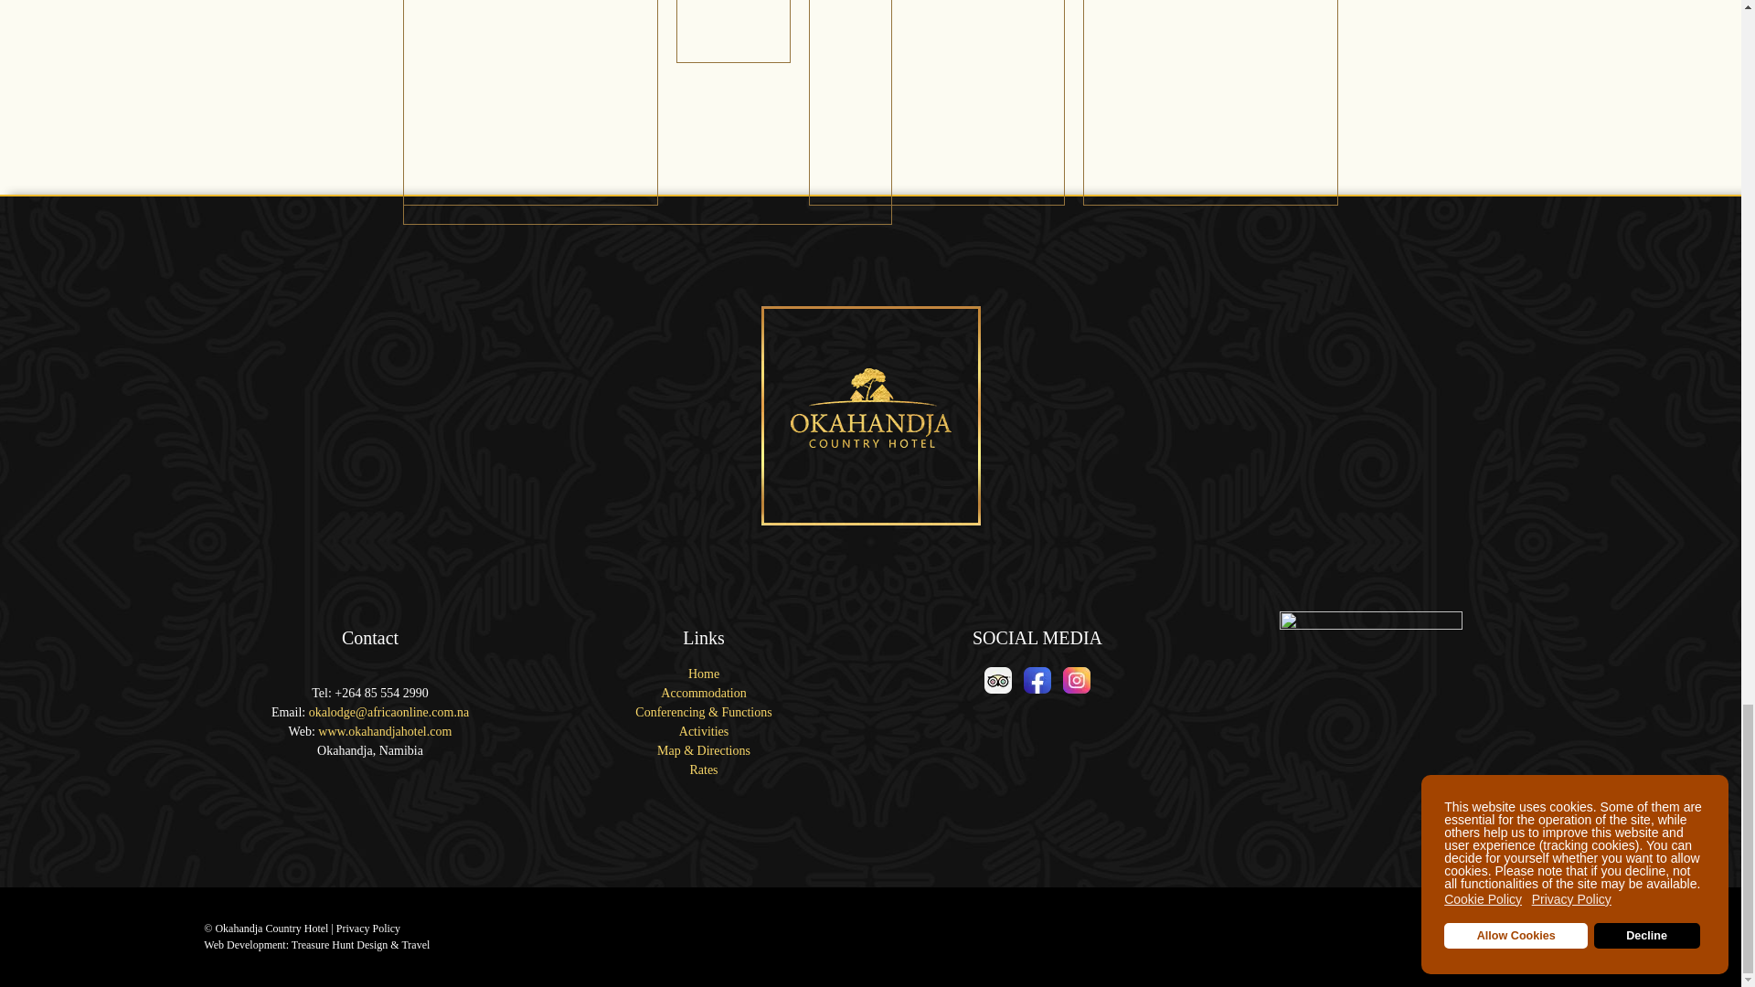 This screenshot has width=1755, height=987. Describe the element at coordinates (704, 769) in the screenshot. I see `Rates` at that location.